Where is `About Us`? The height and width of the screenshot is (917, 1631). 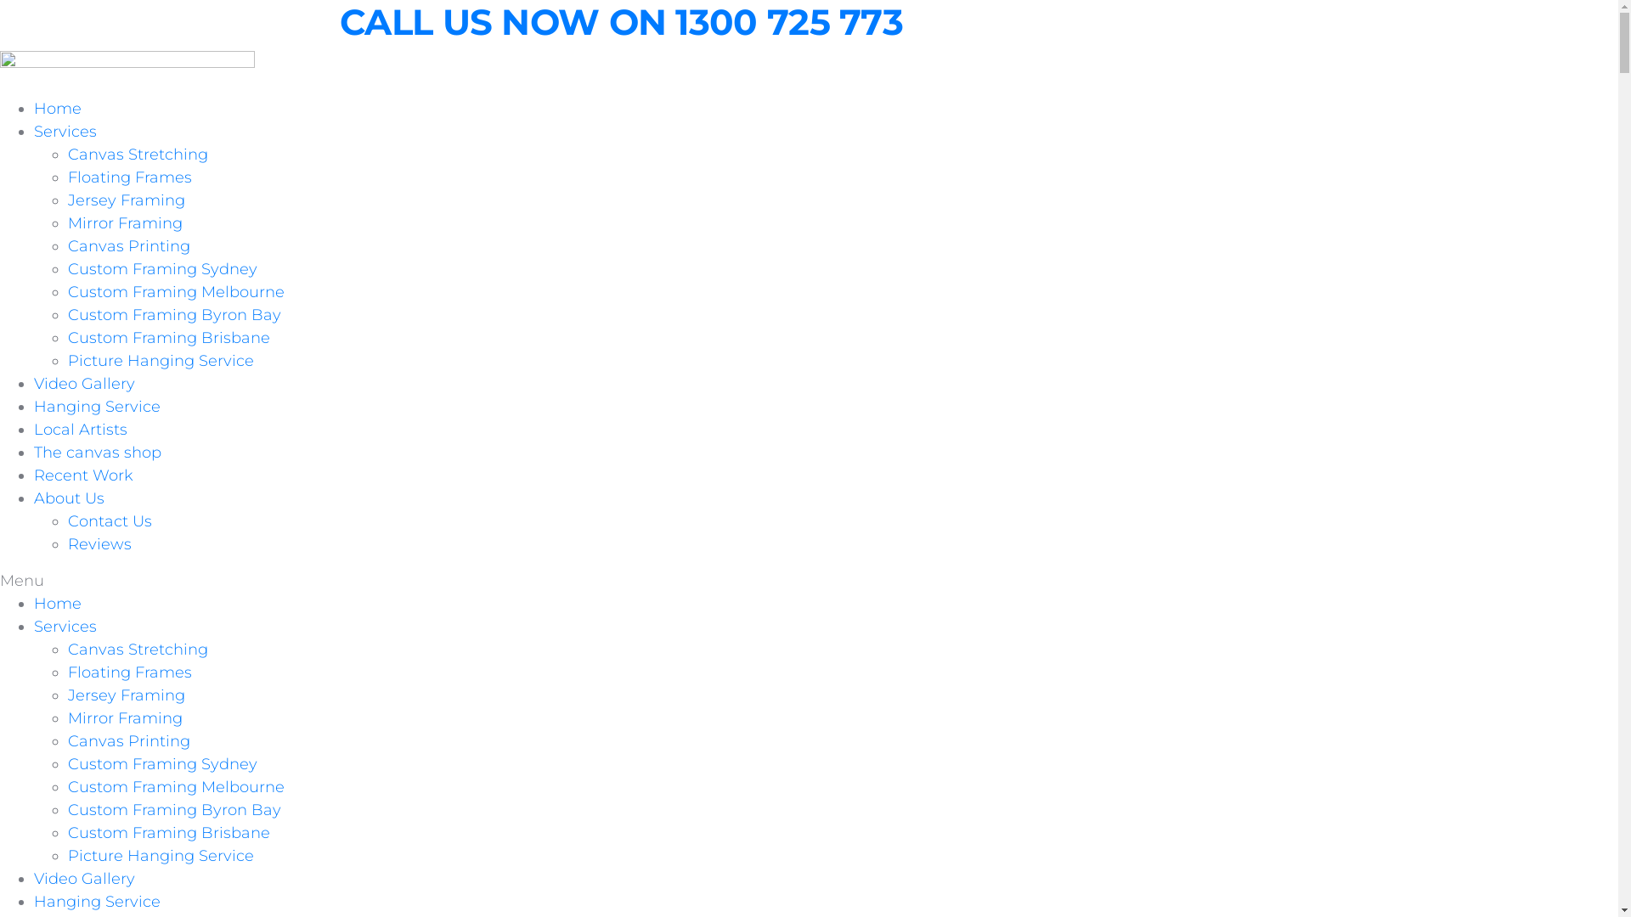
About Us is located at coordinates (69, 498).